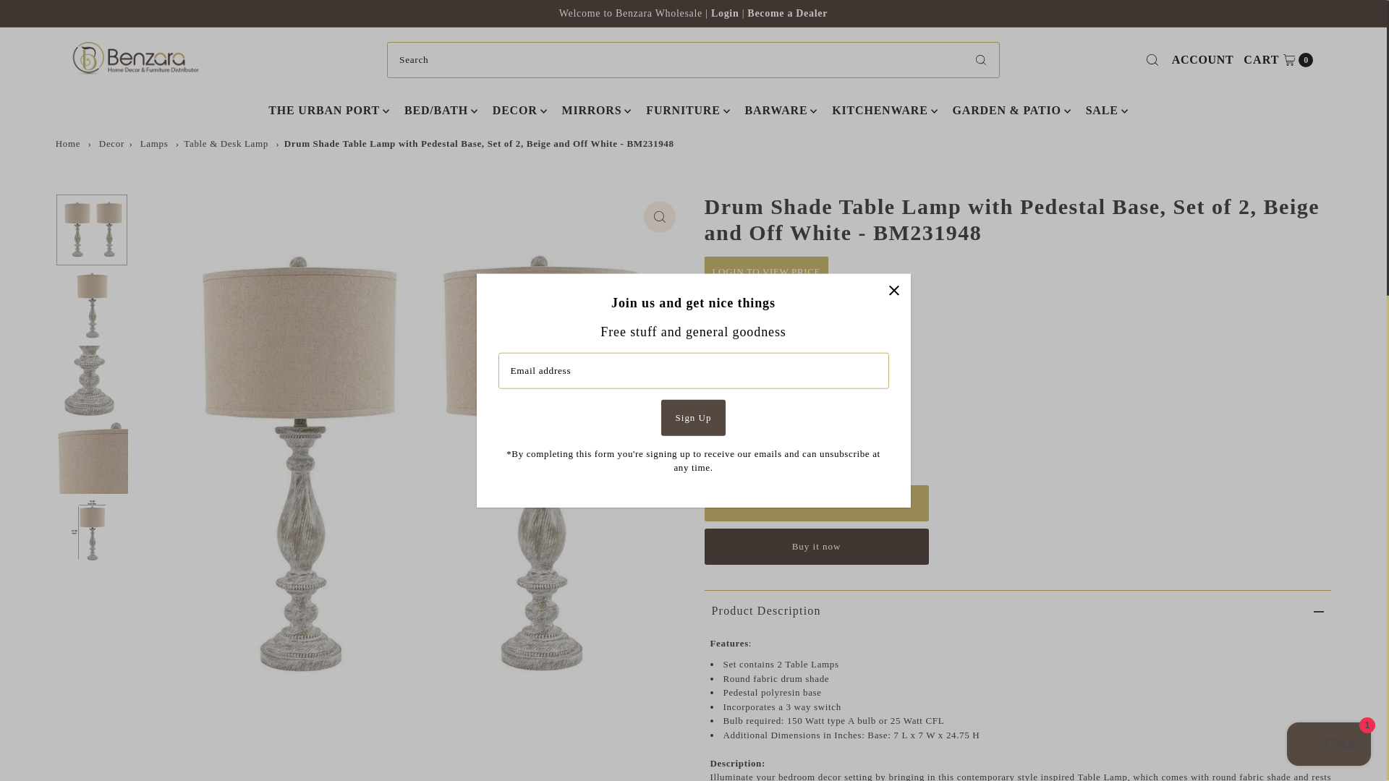 The width and height of the screenshot is (1389, 781). I want to click on Lamps, so click(153, 143).